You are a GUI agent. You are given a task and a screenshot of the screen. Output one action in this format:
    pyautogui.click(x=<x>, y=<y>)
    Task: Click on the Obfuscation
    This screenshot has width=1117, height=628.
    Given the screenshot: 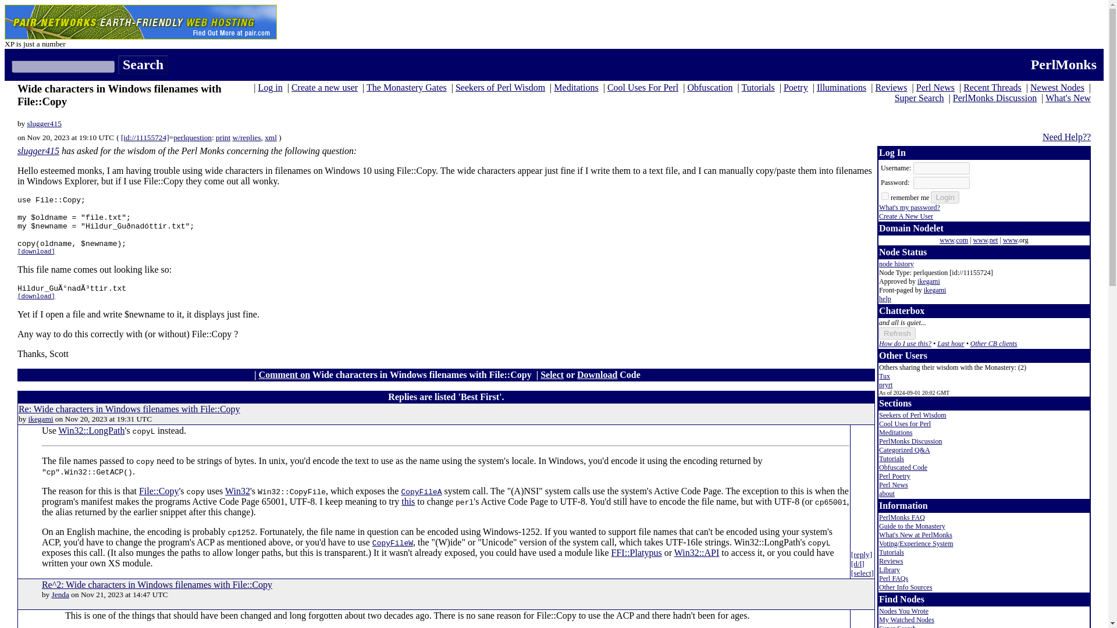 What is the action you would take?
    pyautogui.click(x=710, y=87)
    